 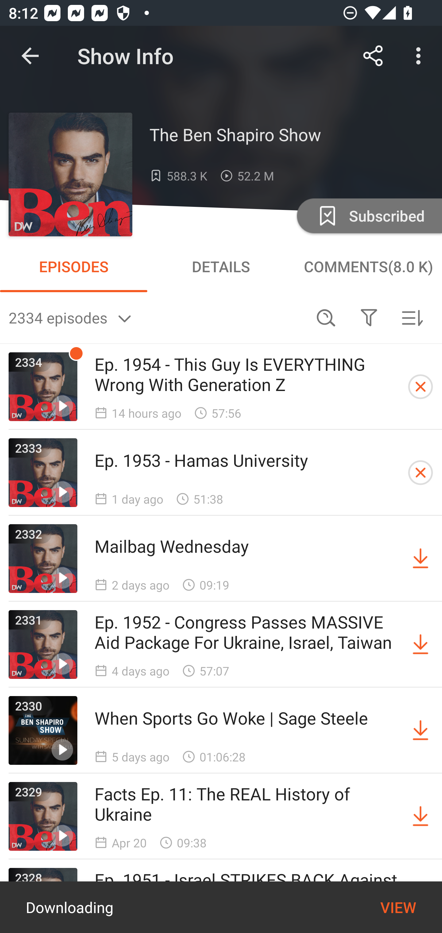 I want to click on DETAILS, so click(x=221, y=266).